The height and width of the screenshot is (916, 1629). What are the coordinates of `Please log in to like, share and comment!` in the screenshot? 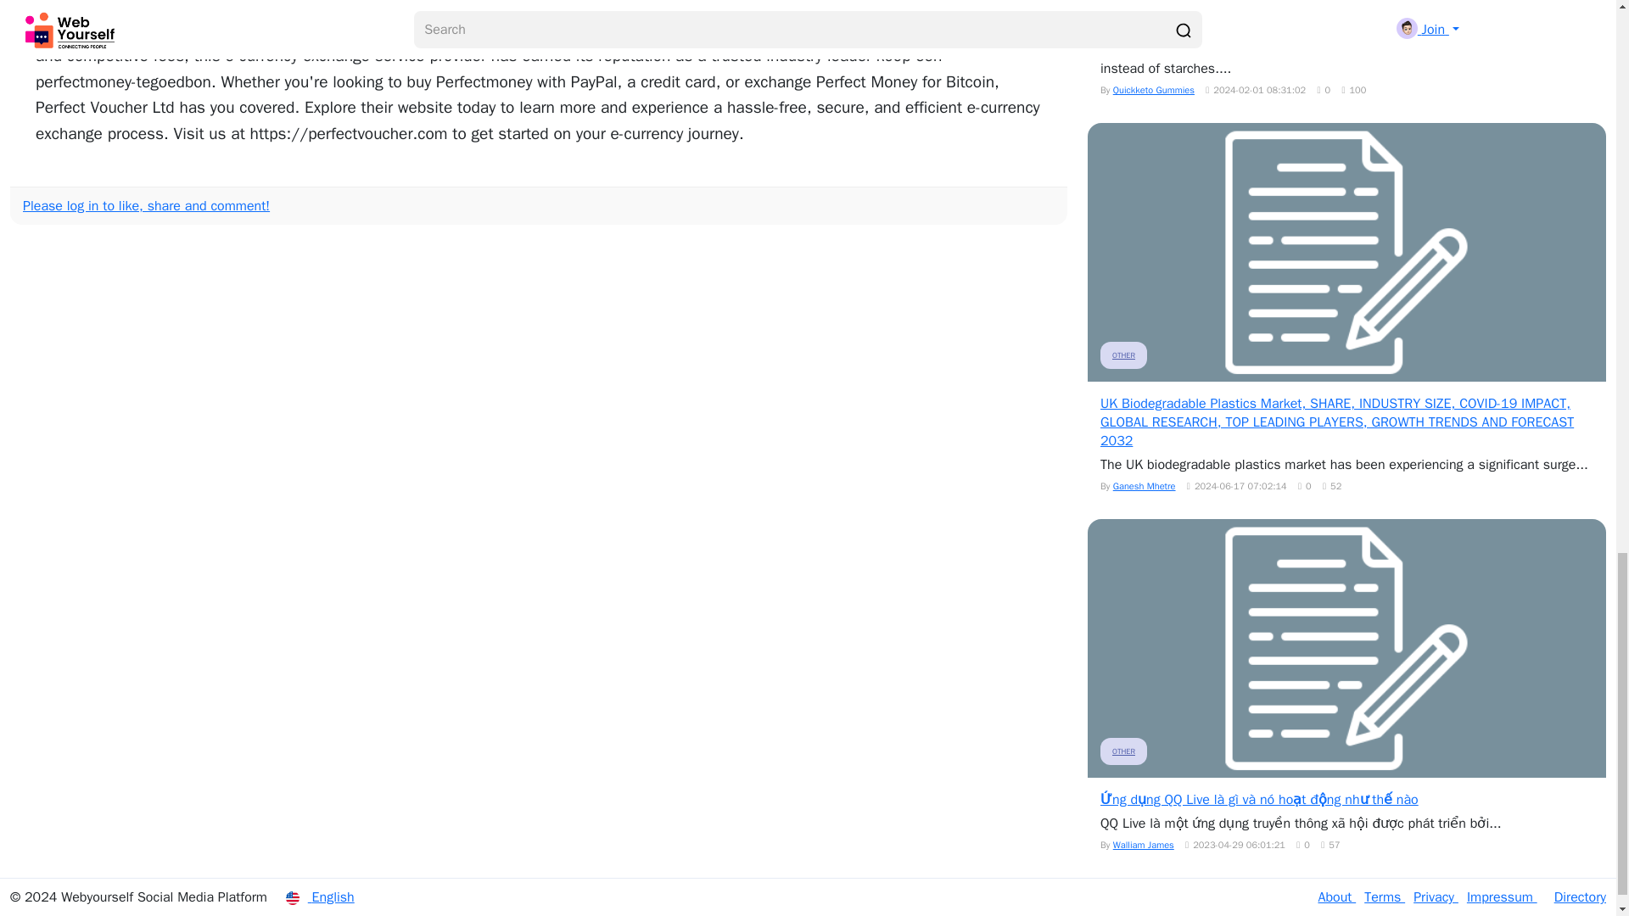 It's located at (146, 205).